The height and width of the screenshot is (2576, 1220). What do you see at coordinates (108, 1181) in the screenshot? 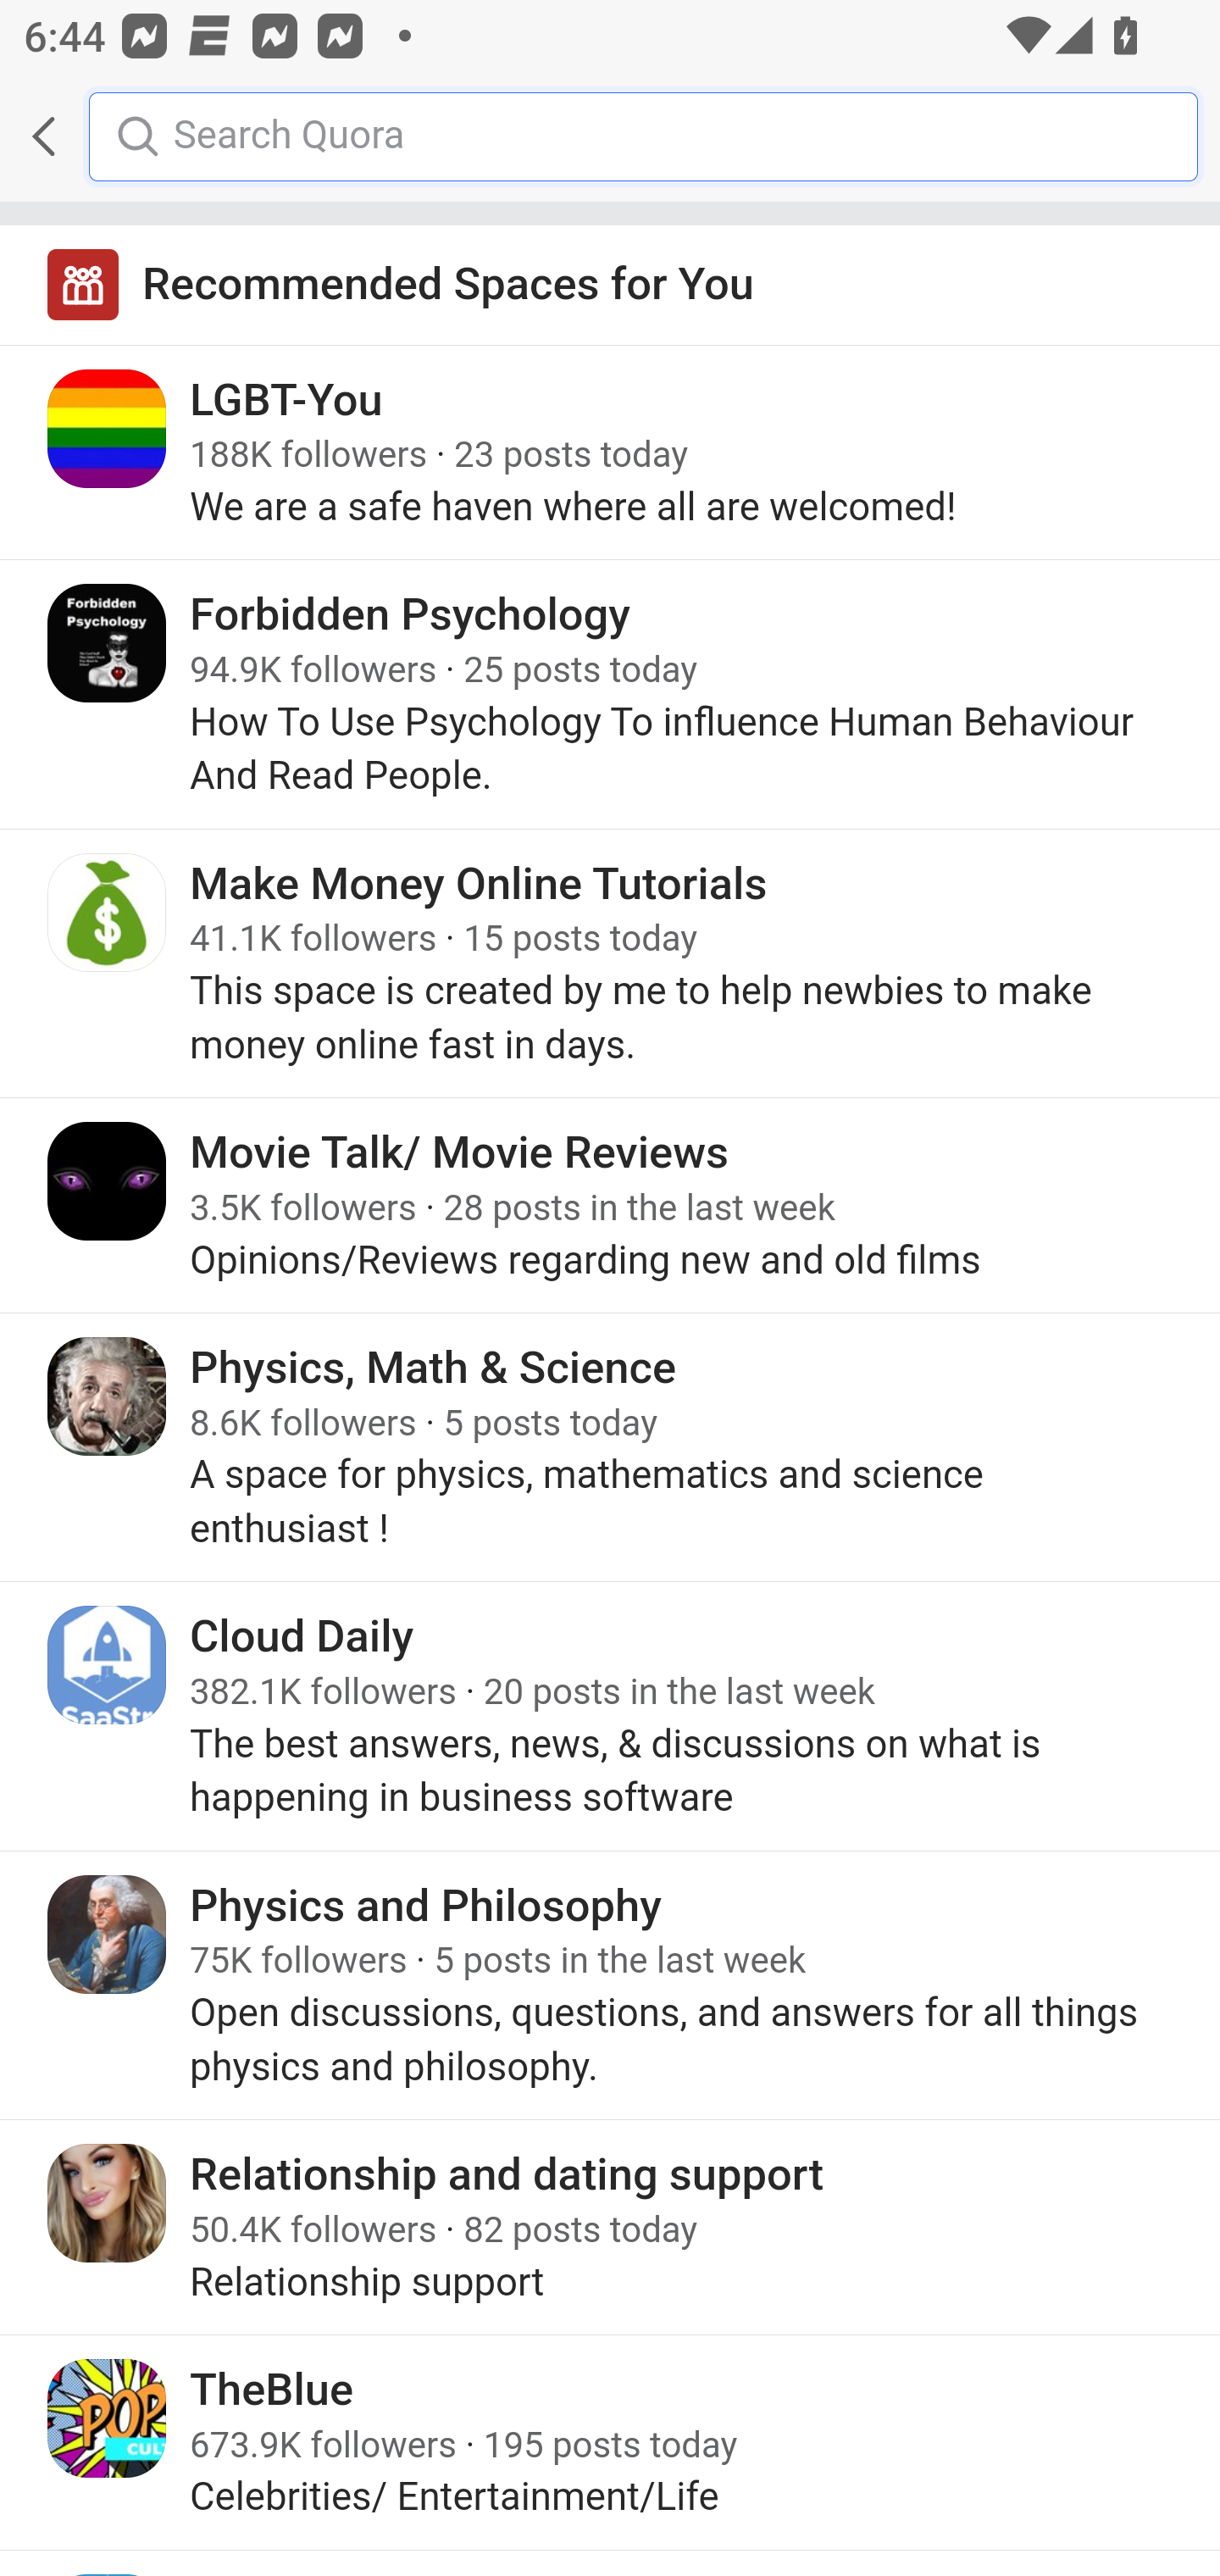
I see `Icon for Movie Talk/ Movie Reviews` at bounding box center [108, 1181].